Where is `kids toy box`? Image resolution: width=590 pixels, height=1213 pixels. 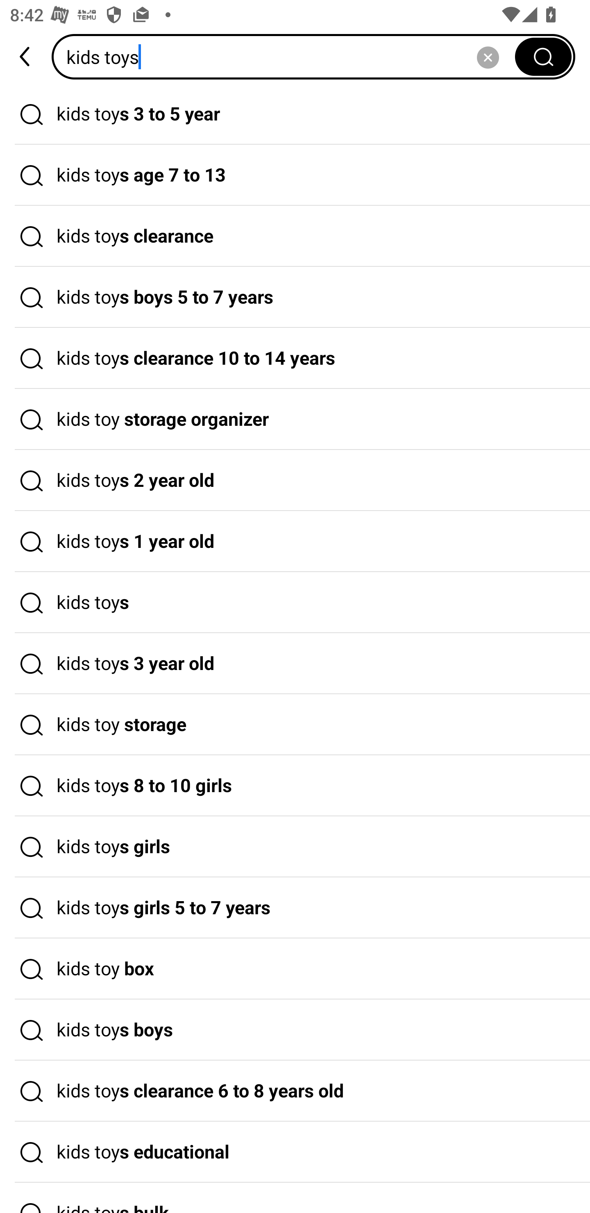 kids toy box is located at coordinates (295, 969).